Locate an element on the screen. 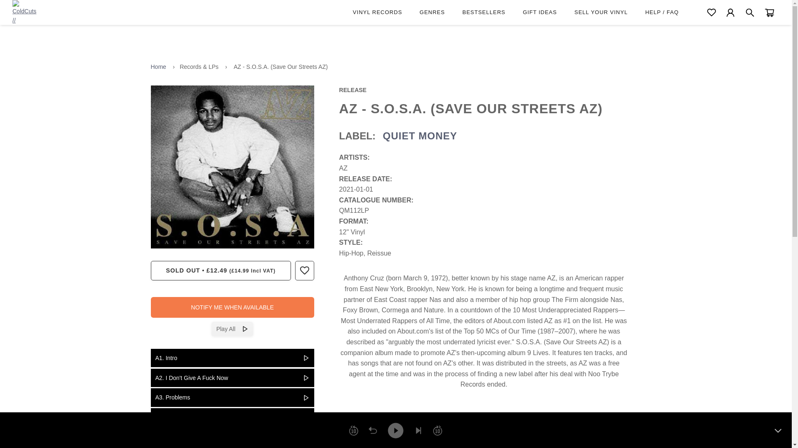  VINYL RECORDS is located at coordinates (382, 12).